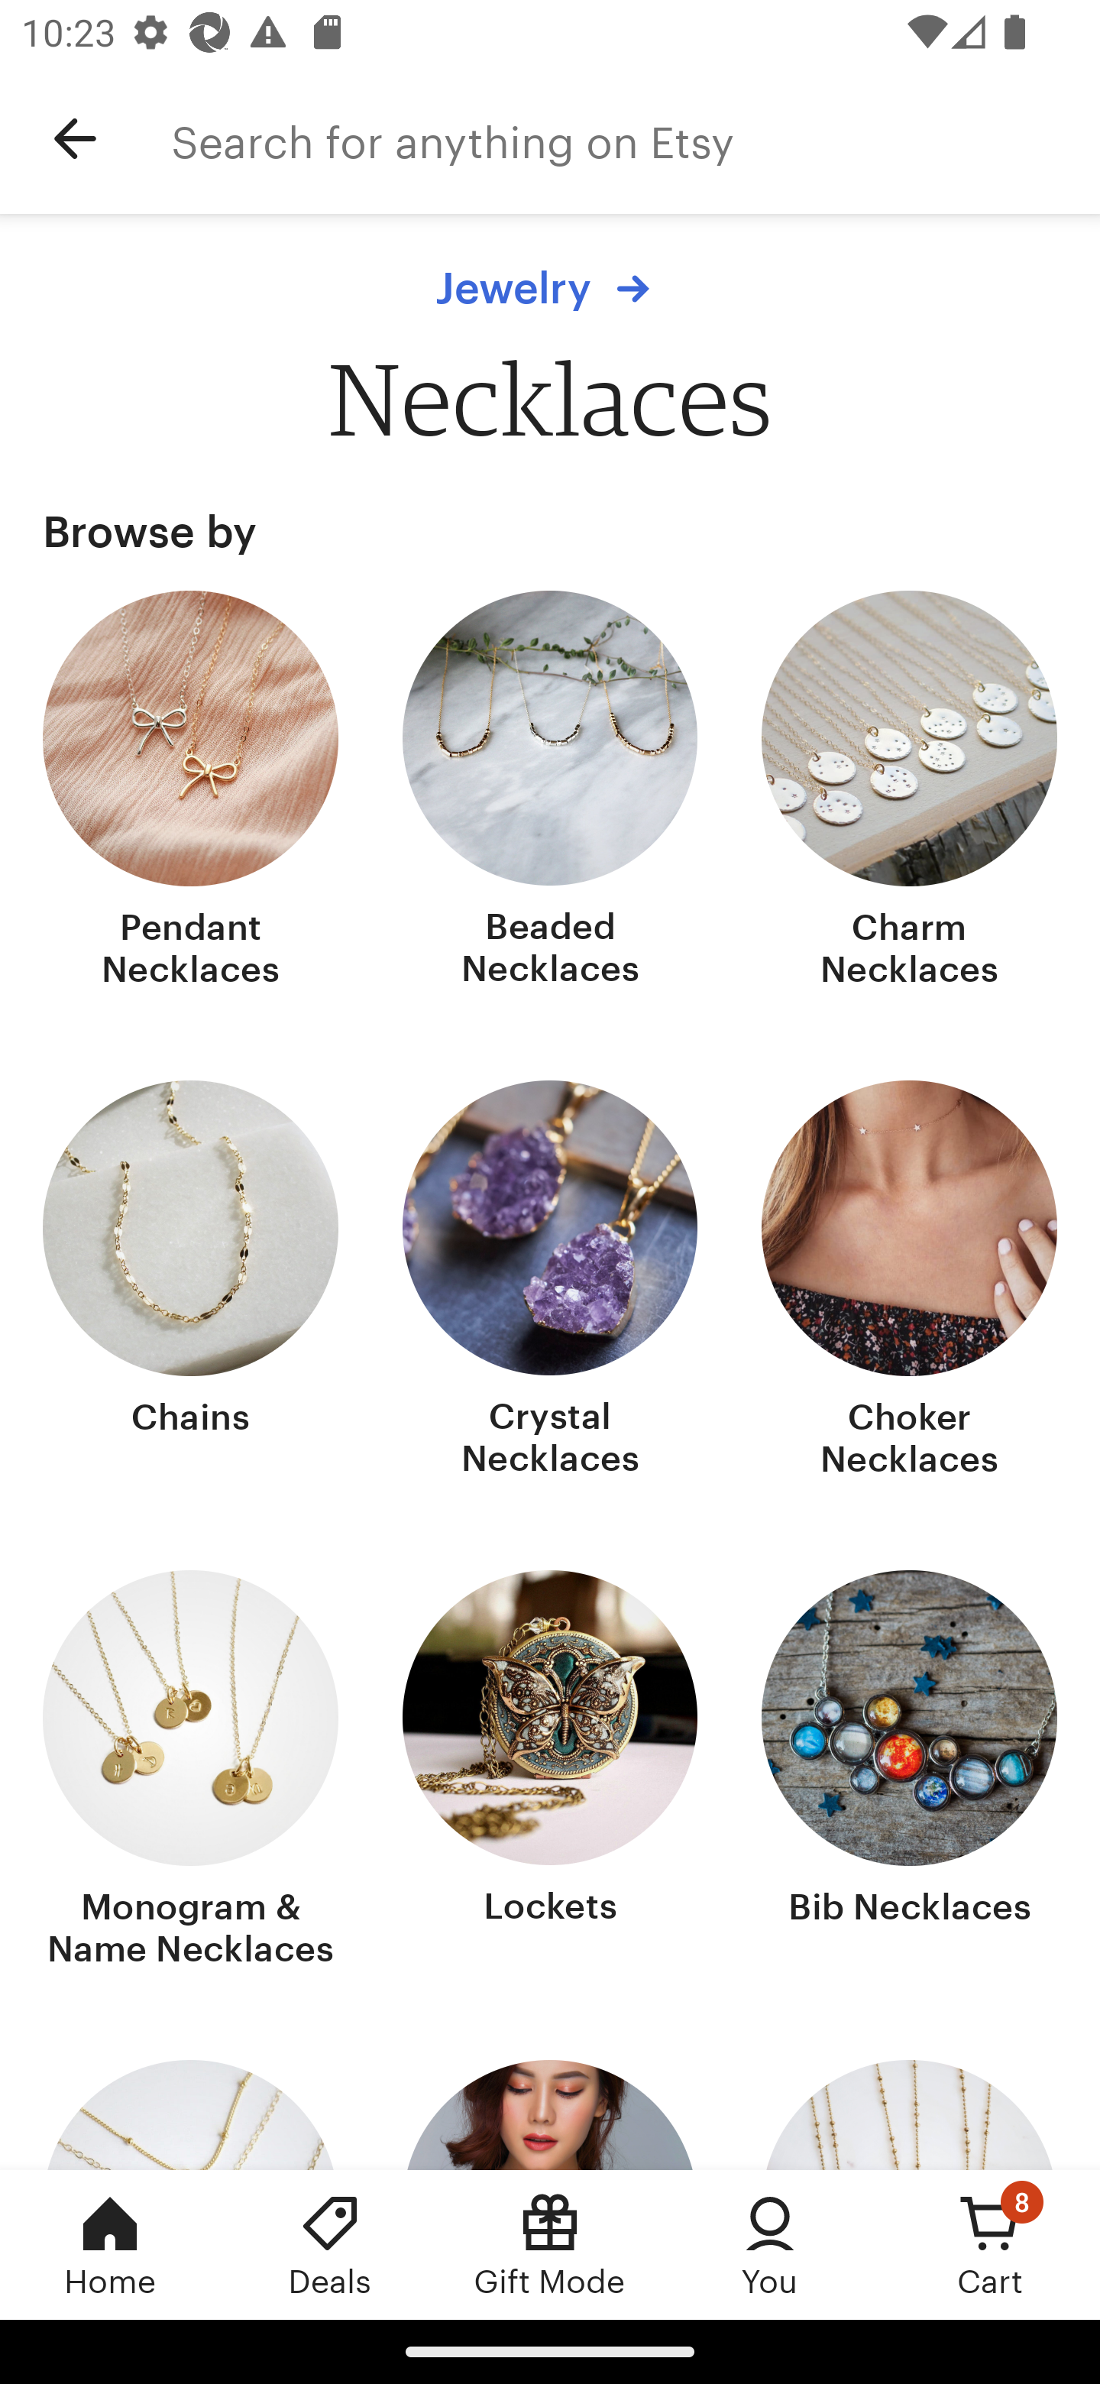 This screenshot has height=2384, width=1100. What do you see at coordinates (770, 2244) in the screenshot?
I see `You` at bounding box center [770, 2244].